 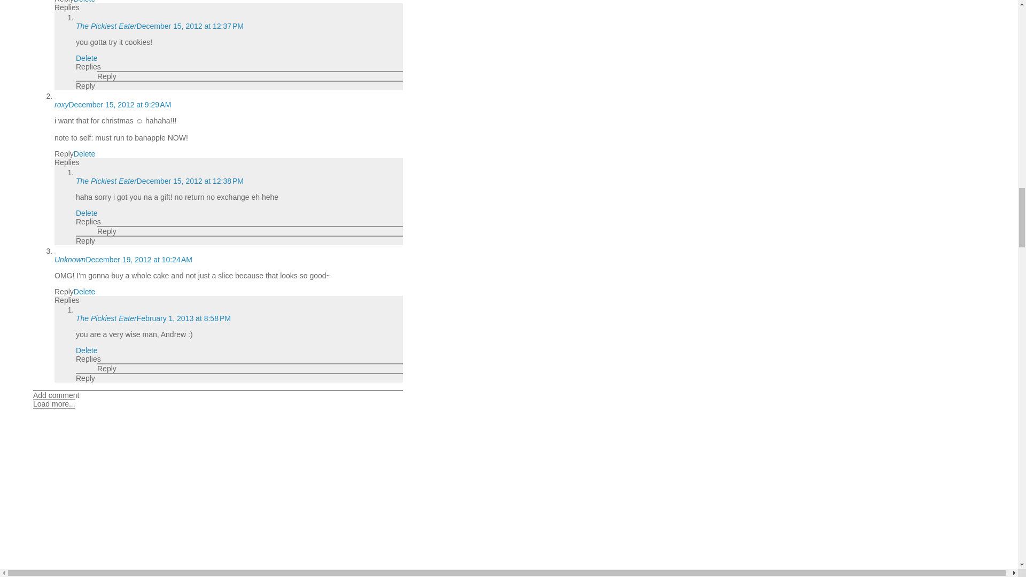 What do you see at coordinates (84, 2) in the screenshot?
I see `Delete` at bounding box center [84, 2].